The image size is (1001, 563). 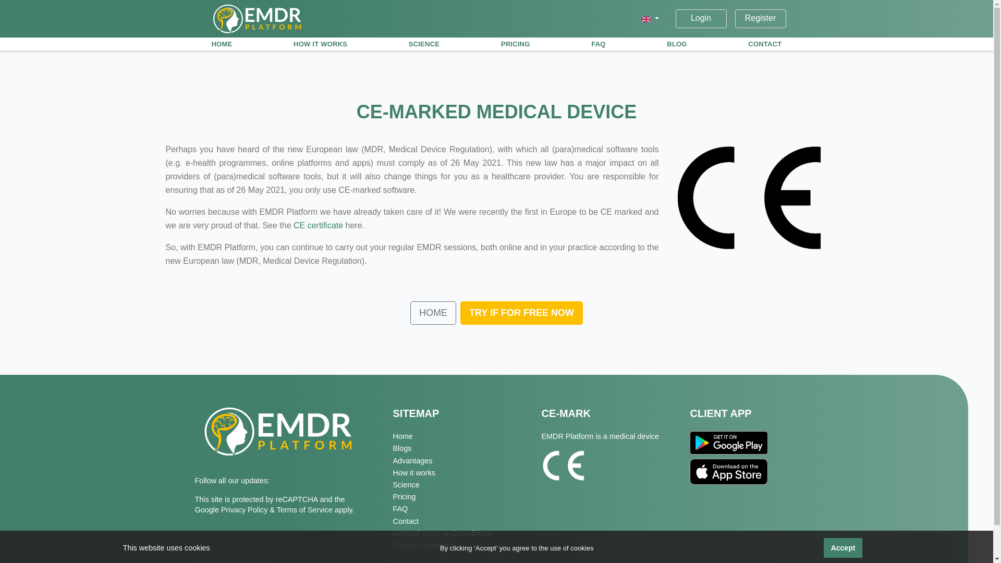 What do you see at coordinates (459, 461) in the screenshot?
I see `Advantages` at bounding box center [459, 461].